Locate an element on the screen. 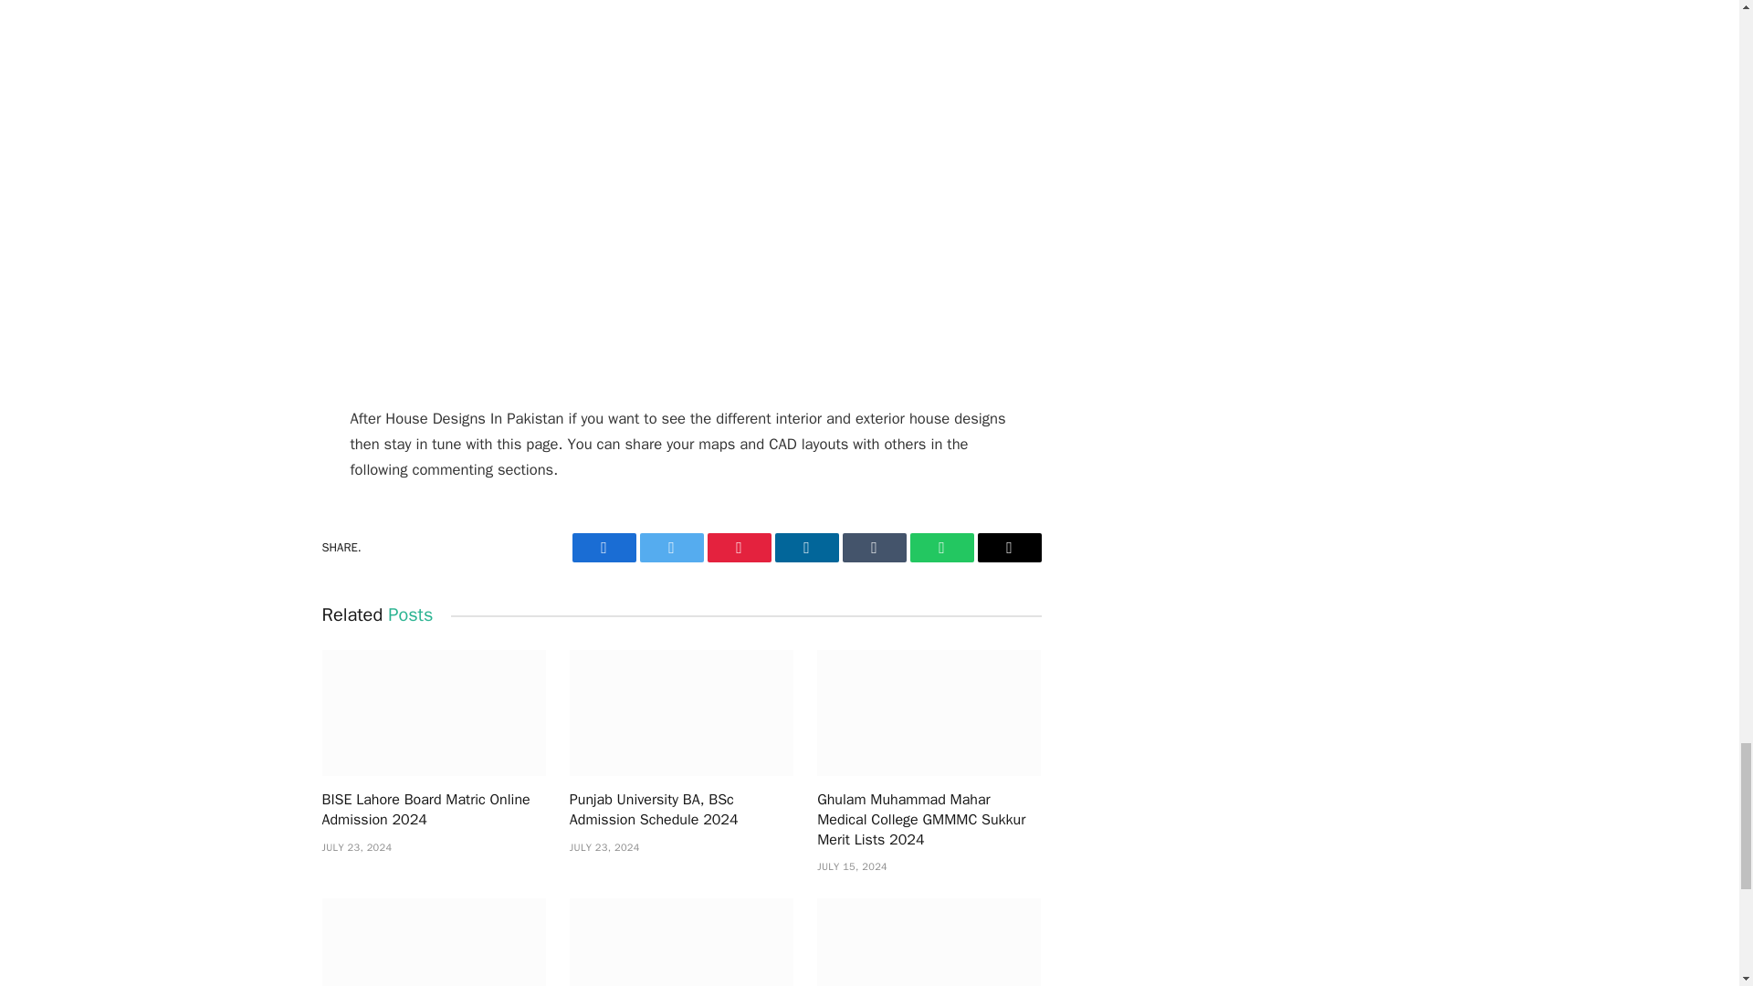 The image size is (1753, 986). Twitter is located at coordinates (670, 548).